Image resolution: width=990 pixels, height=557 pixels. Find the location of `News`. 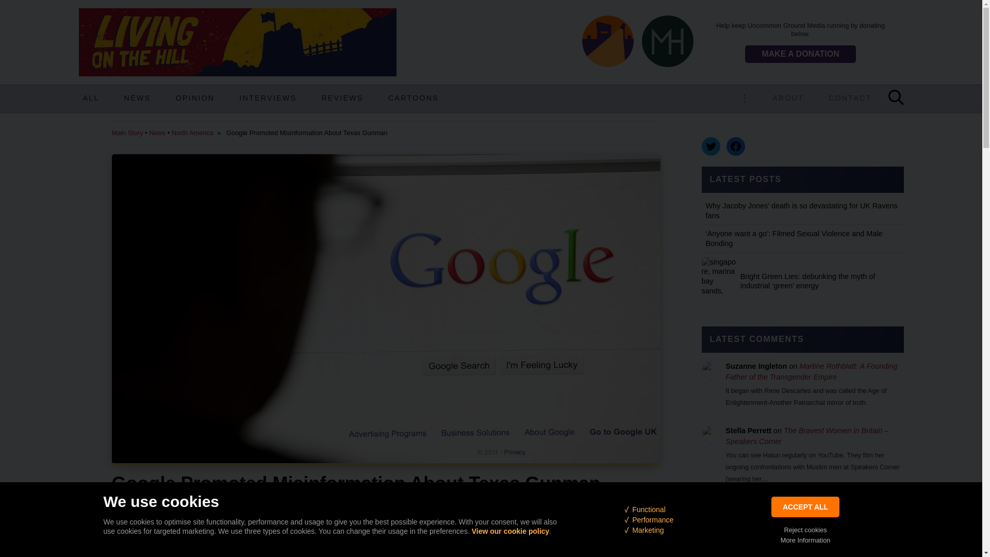

News is located at coordinates (157, 132).